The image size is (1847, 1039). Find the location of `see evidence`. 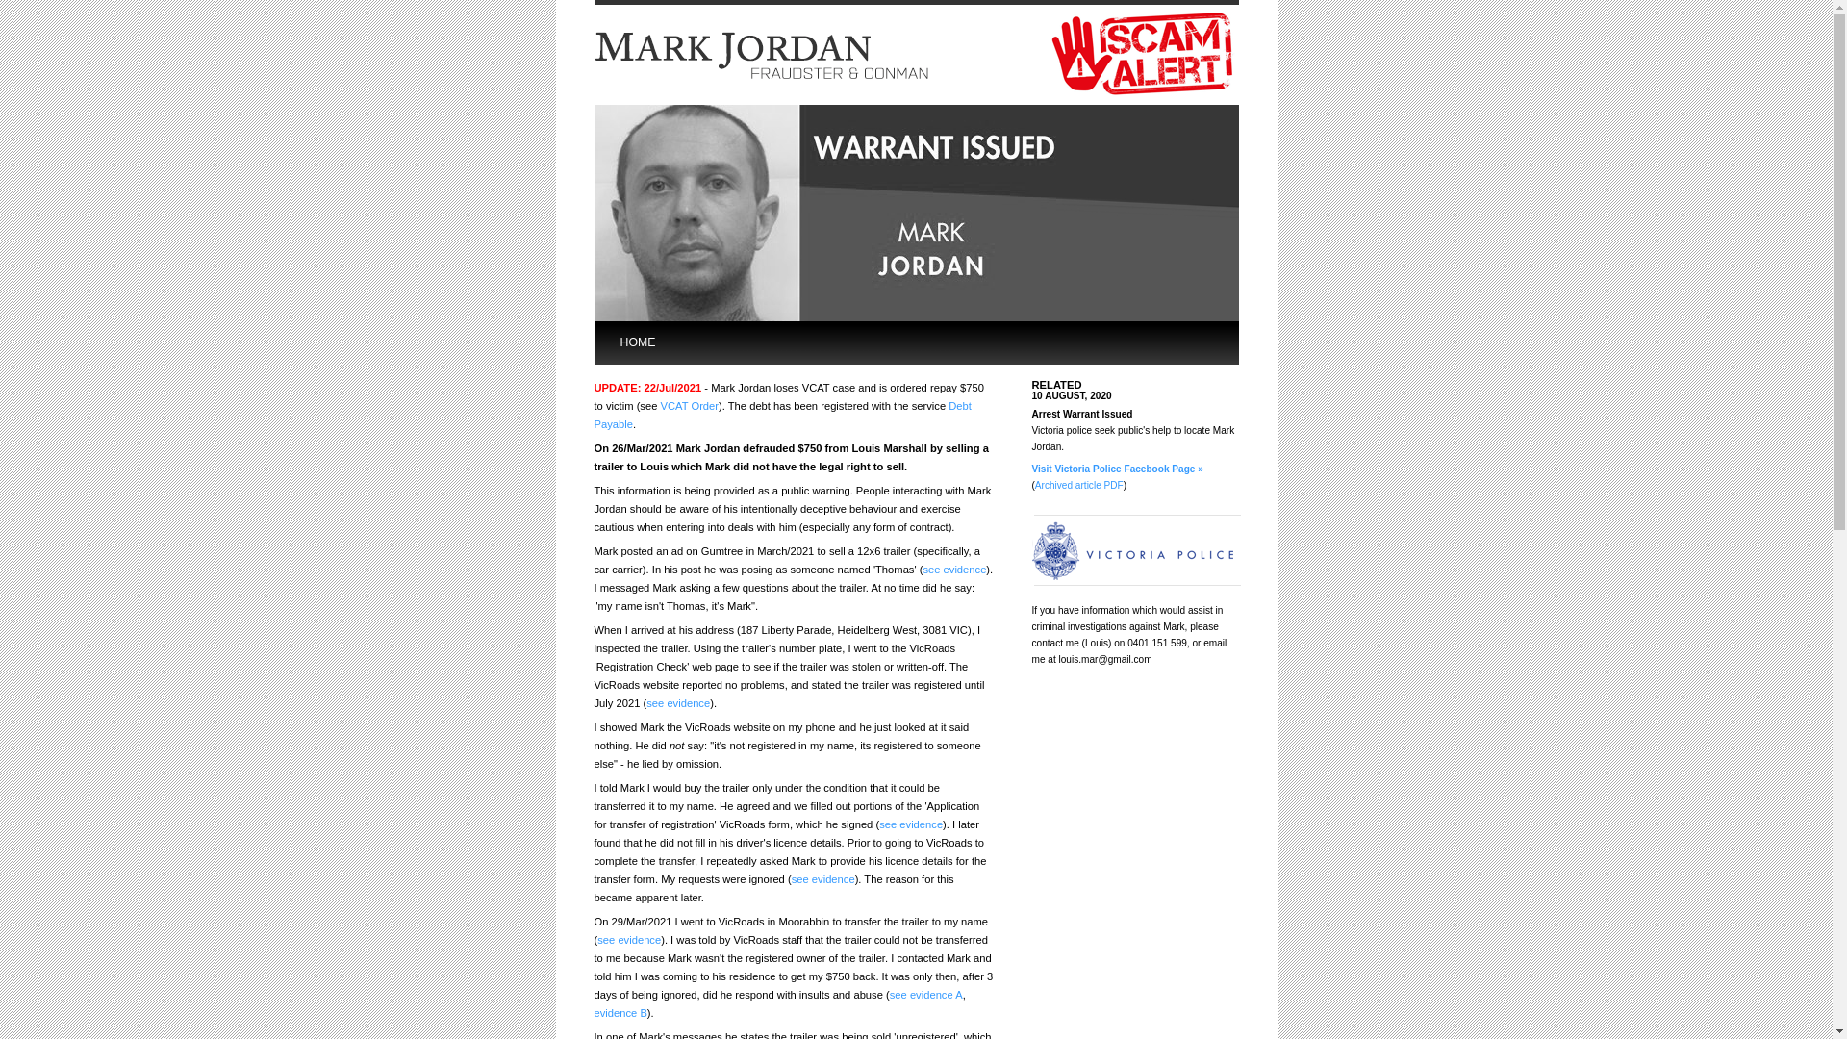

see evidence is located at coordinates (910, 824).